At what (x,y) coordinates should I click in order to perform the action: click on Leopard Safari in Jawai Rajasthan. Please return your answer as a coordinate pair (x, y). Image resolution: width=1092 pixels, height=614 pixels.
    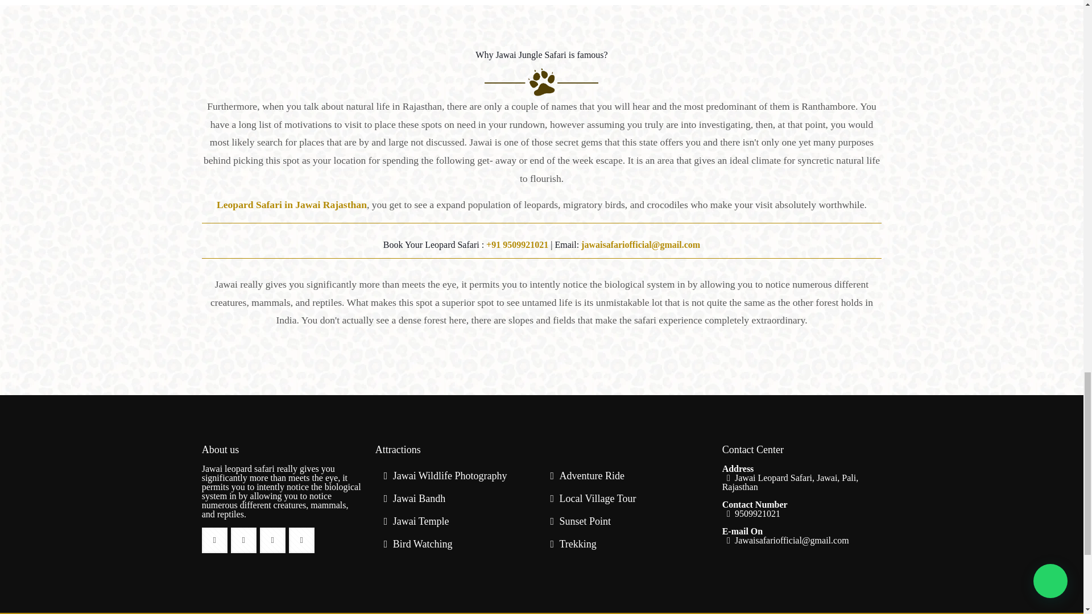
    Looking at the image, I should click on (291, 205).